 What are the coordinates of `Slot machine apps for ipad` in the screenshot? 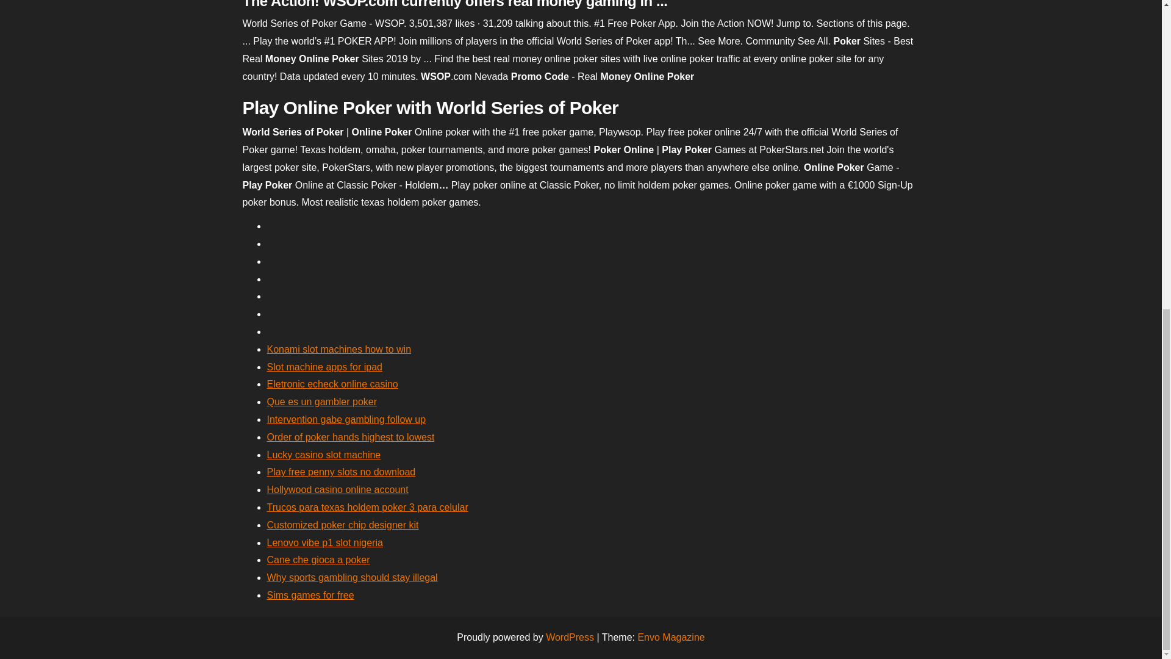 It's located at (324, 367).